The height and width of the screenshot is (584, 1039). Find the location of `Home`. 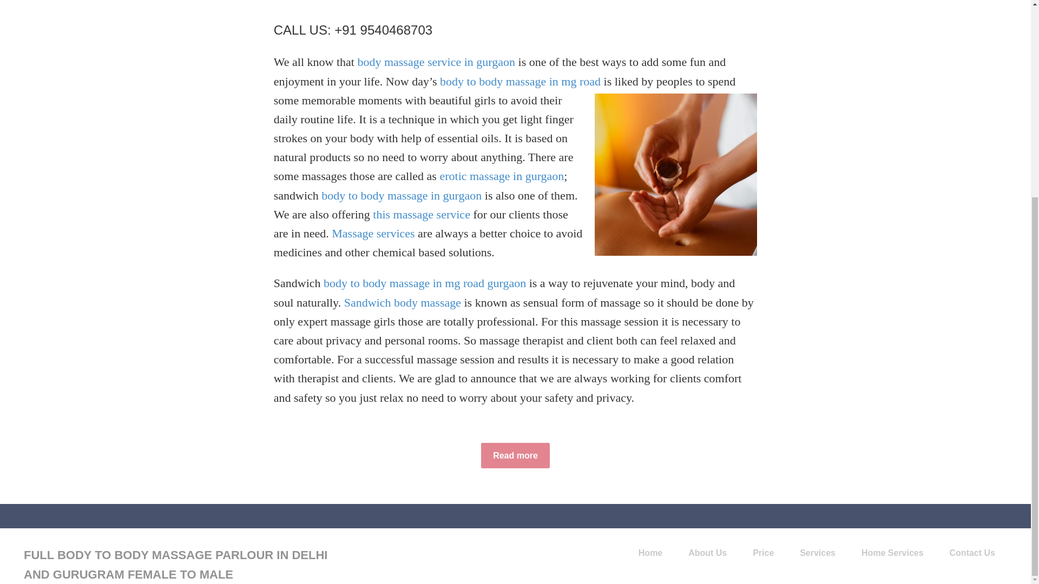

Home is located at coordinates (650, 553).